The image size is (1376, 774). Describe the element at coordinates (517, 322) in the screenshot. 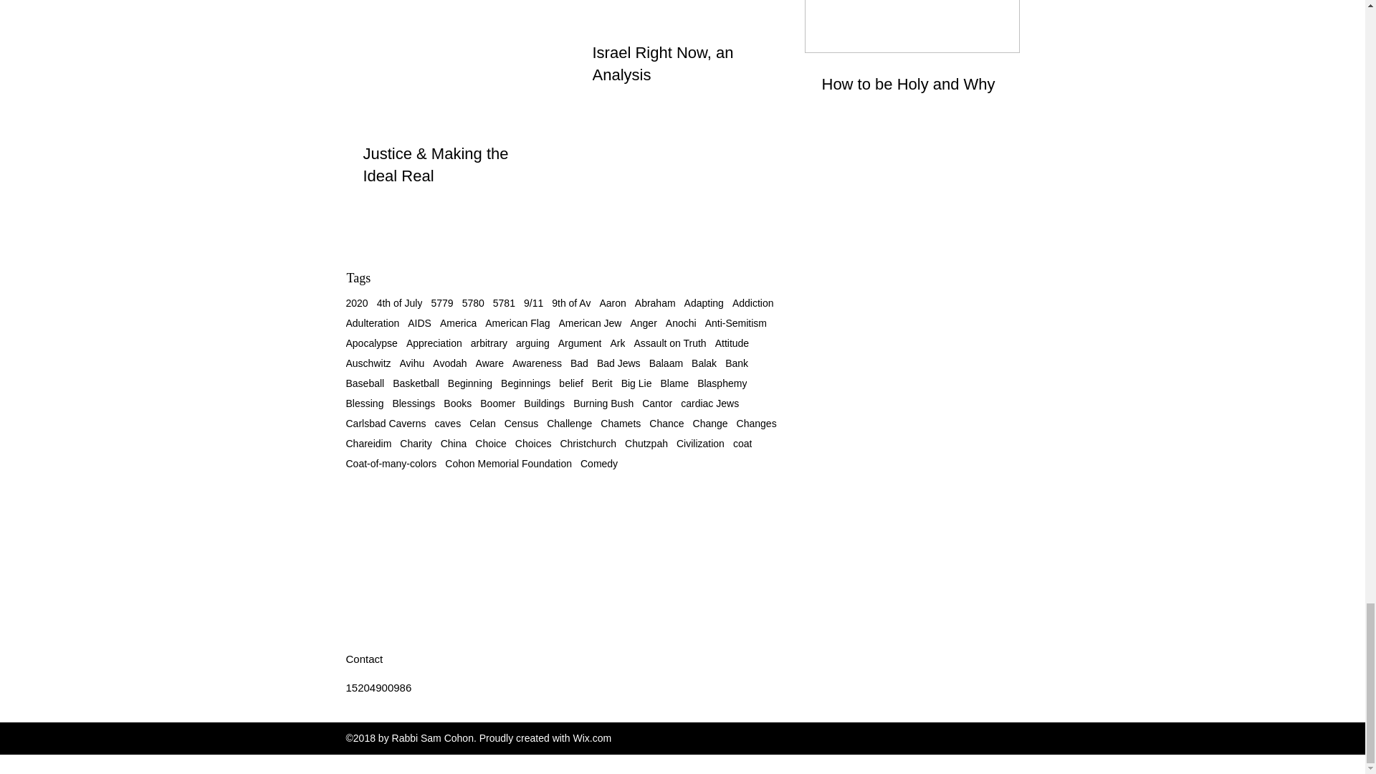

I see `American Flag` at that location.